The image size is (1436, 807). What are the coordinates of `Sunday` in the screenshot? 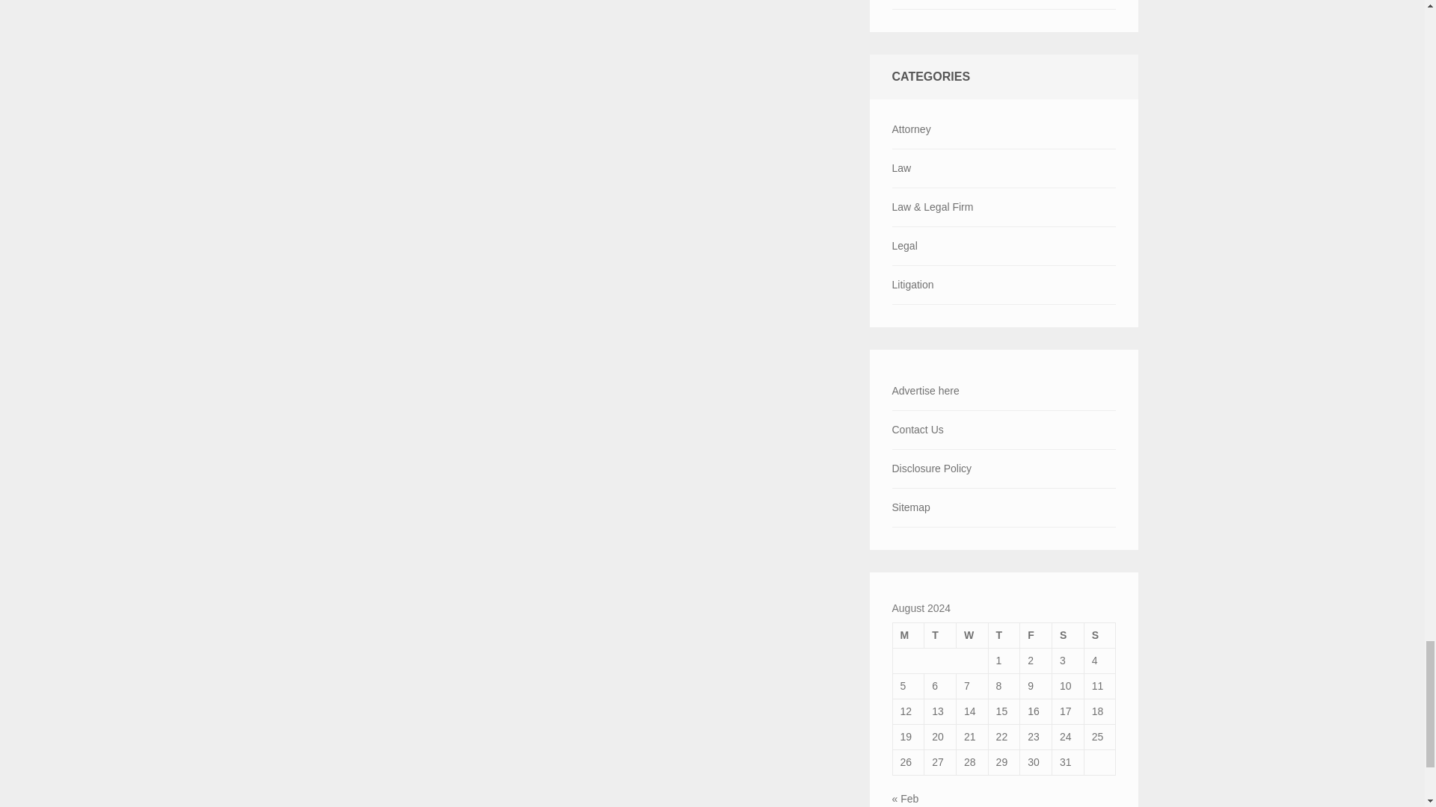 It's located at (1099, 635).